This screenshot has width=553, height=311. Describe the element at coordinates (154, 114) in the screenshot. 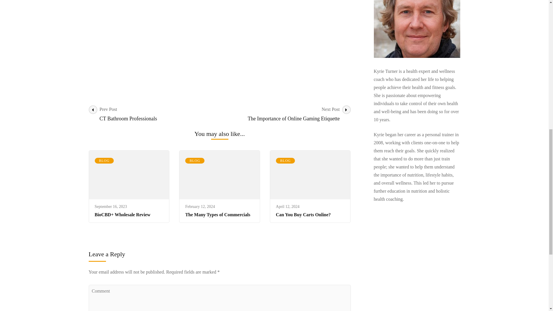

I see `April 12, 2024` at that location.